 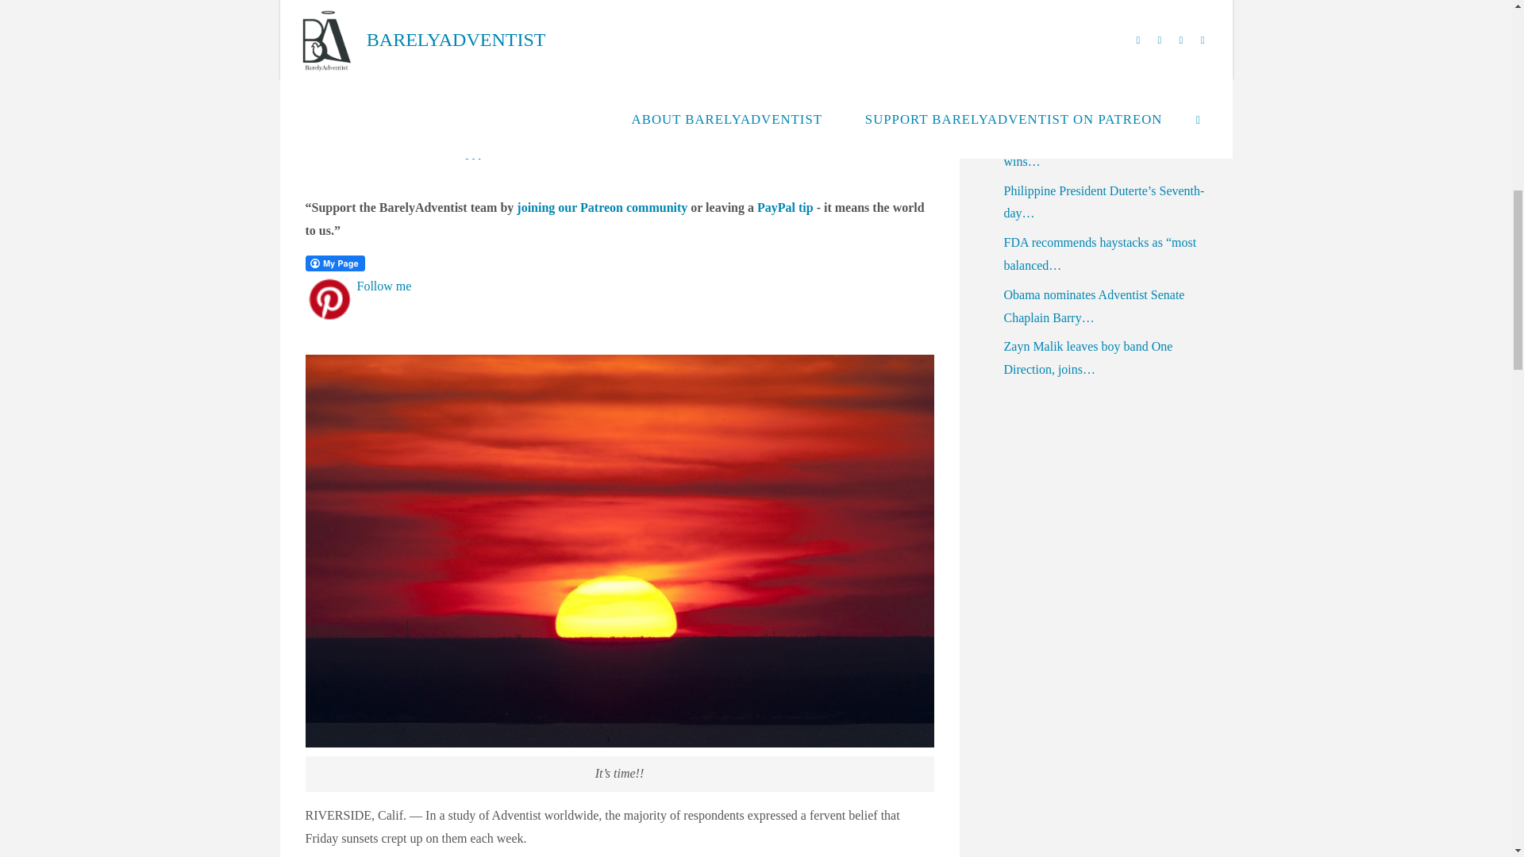 I want to click on Happy Sabbath!, so click(x=491, y=151).